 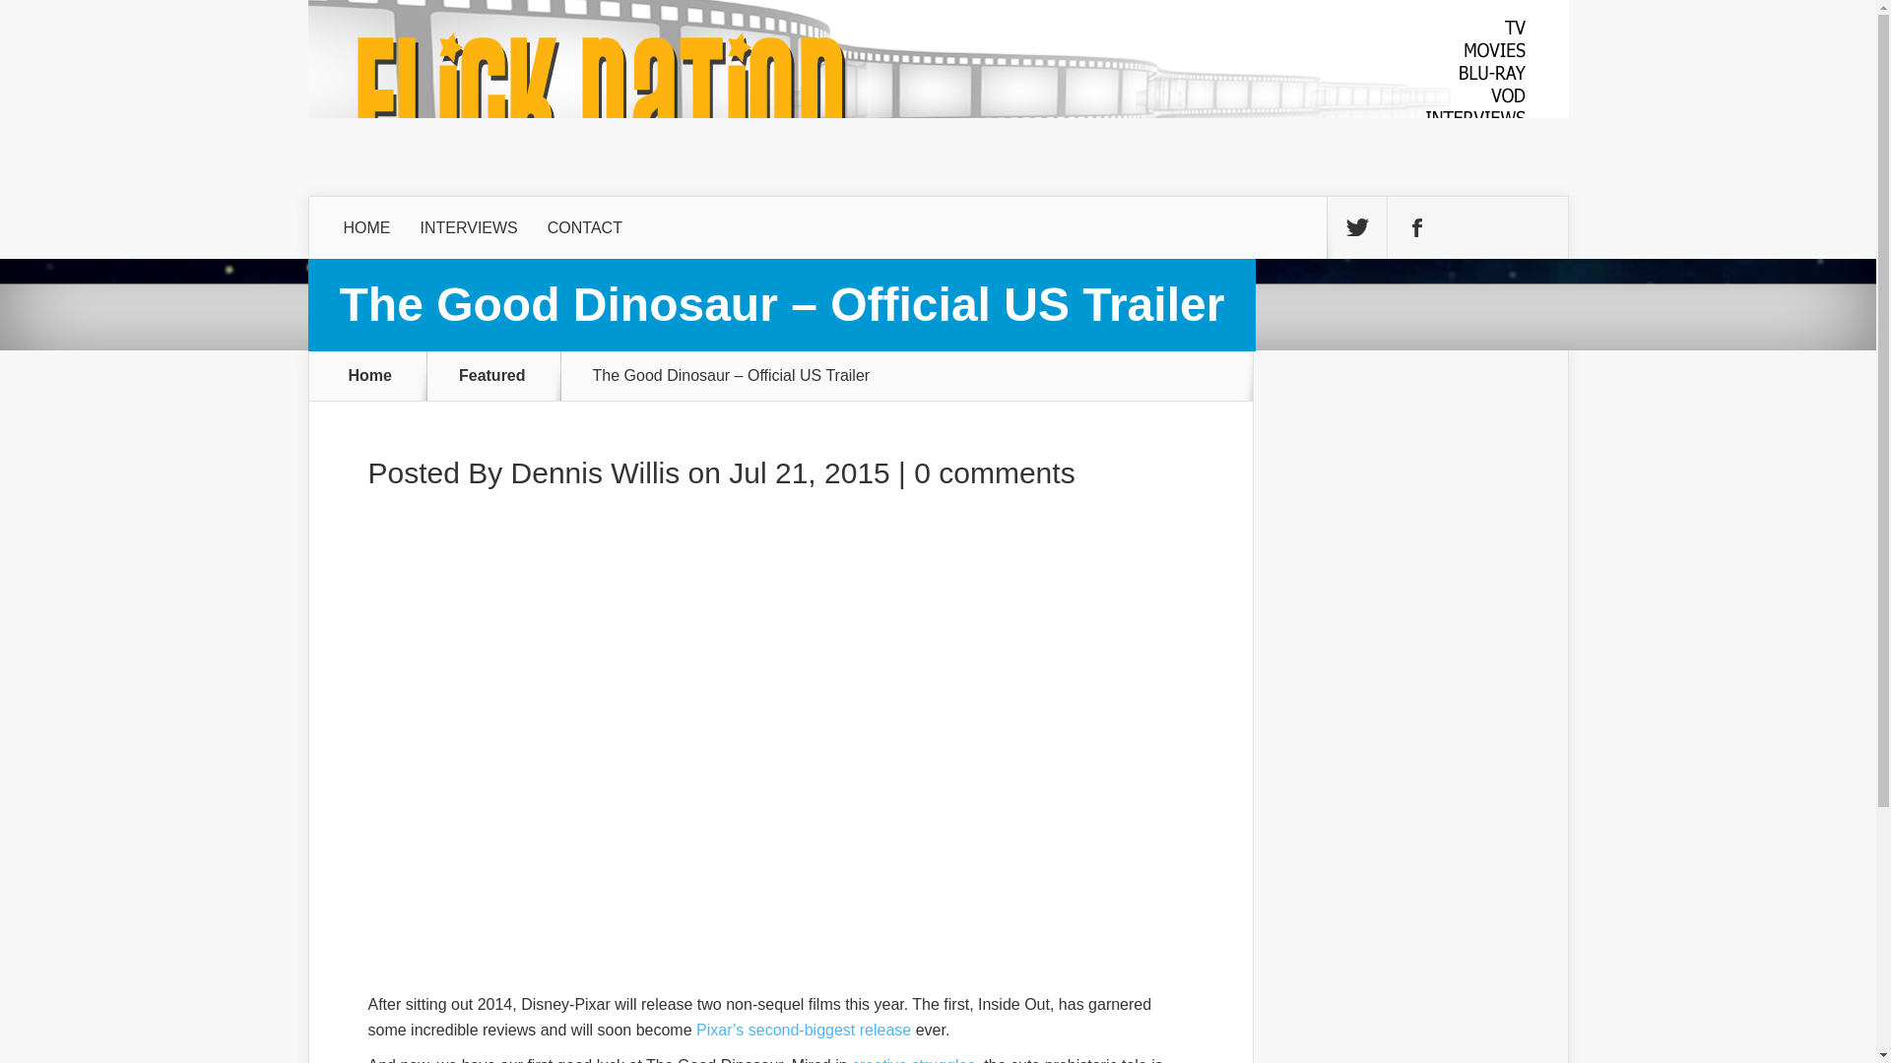 What do you see at coordinates (585, 227) in the screenshot?
I see `CONTACT` at bounding box center [585, 227].